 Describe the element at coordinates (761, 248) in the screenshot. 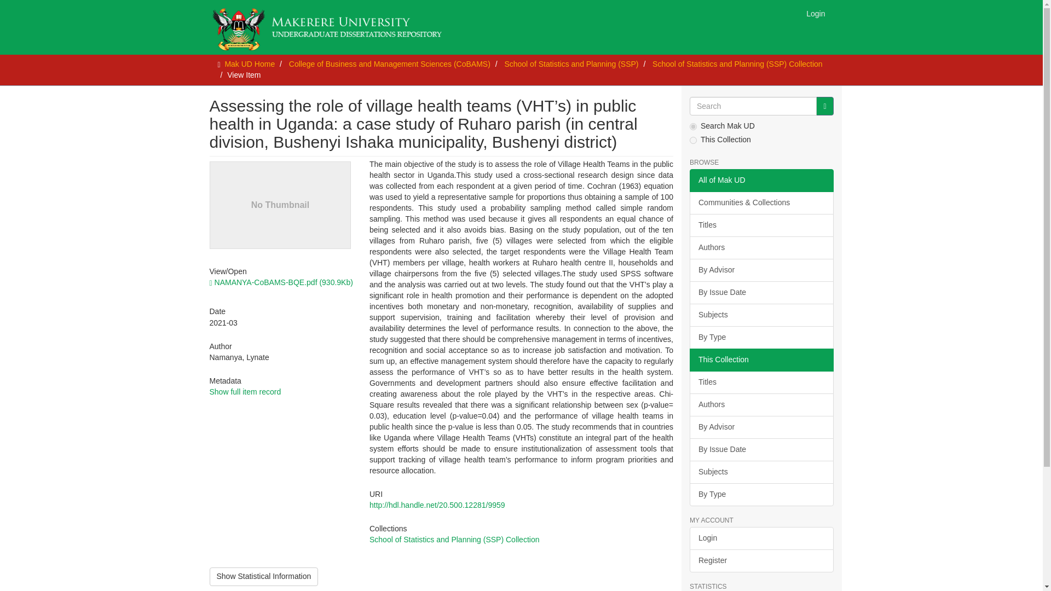

I see `Authors` at that location.